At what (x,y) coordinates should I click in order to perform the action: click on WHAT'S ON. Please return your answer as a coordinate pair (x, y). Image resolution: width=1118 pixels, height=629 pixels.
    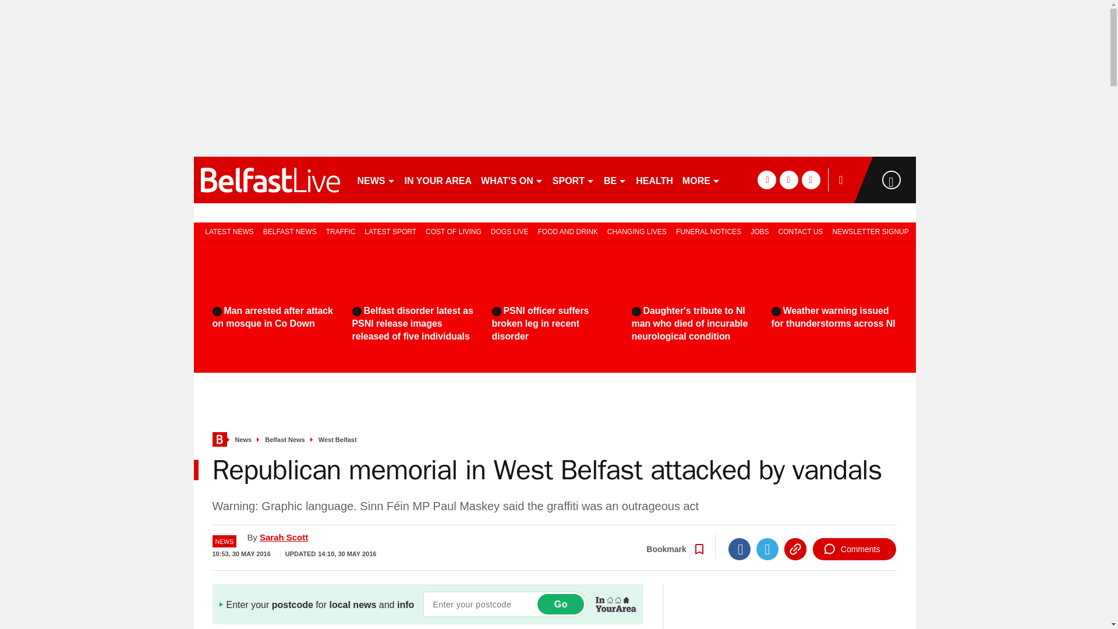
    Looking at the image, I should click on (511, 179).